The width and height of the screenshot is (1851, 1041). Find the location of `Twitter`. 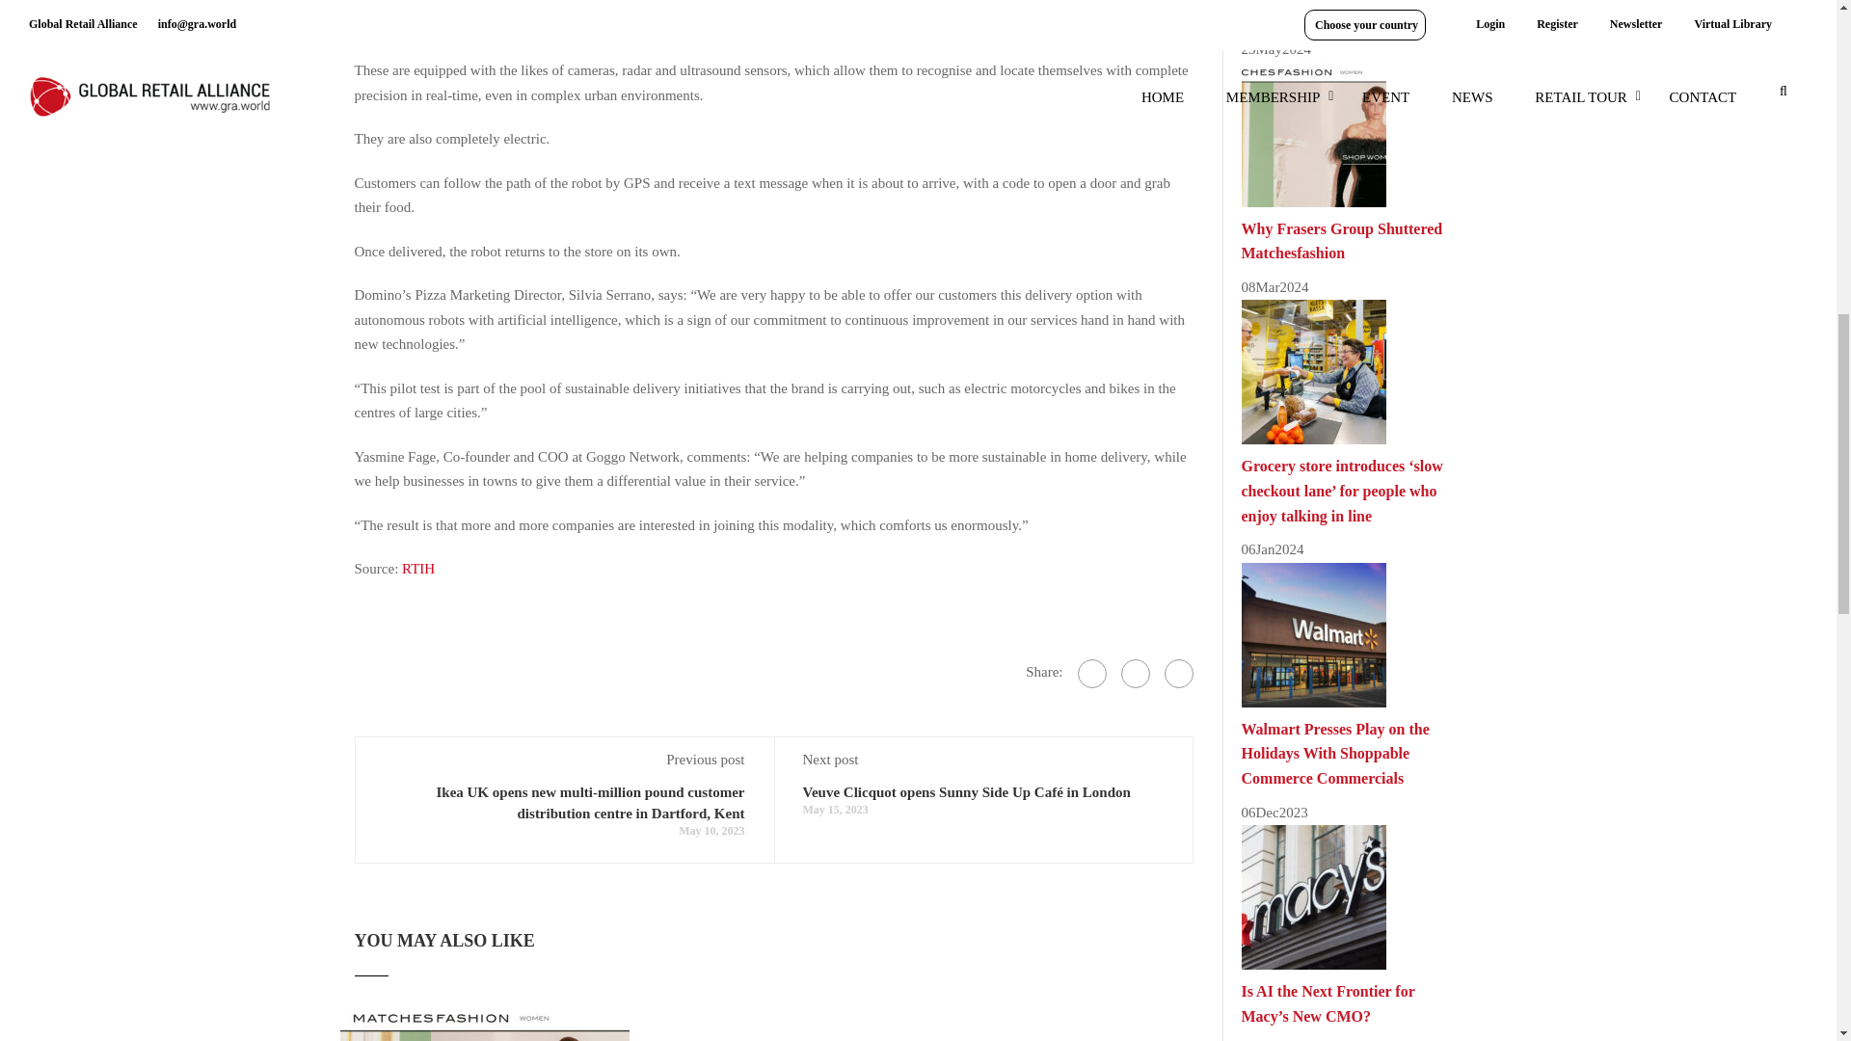

Twitter is located at coordinates (1134, 673).